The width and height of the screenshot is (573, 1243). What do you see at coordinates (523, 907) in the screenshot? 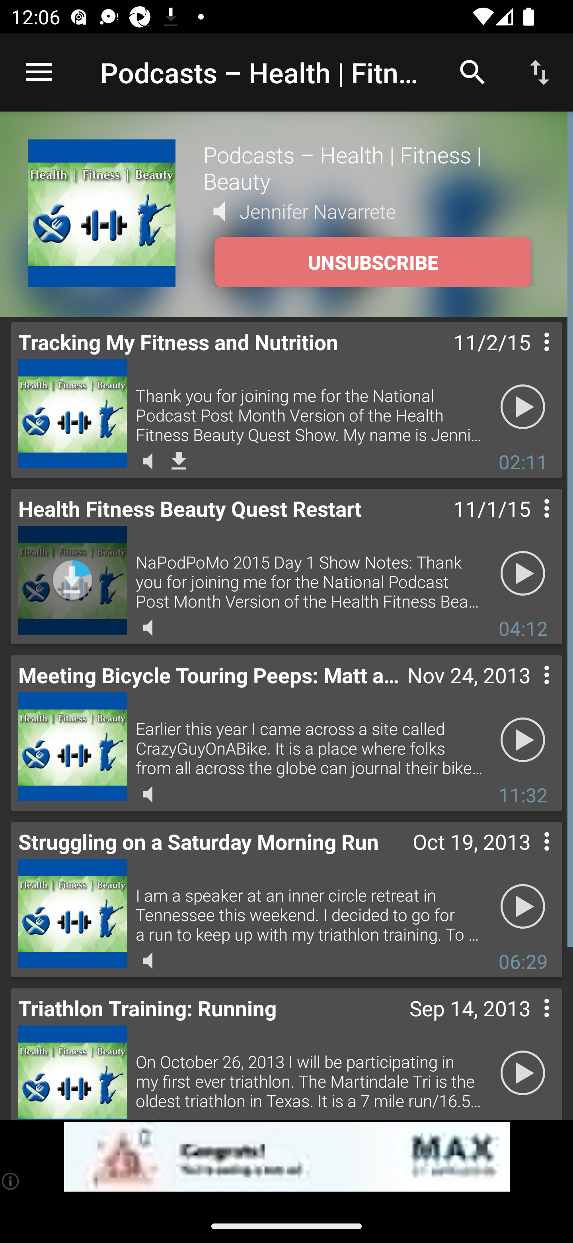
I see `Play` at bounding box center [523, 907].